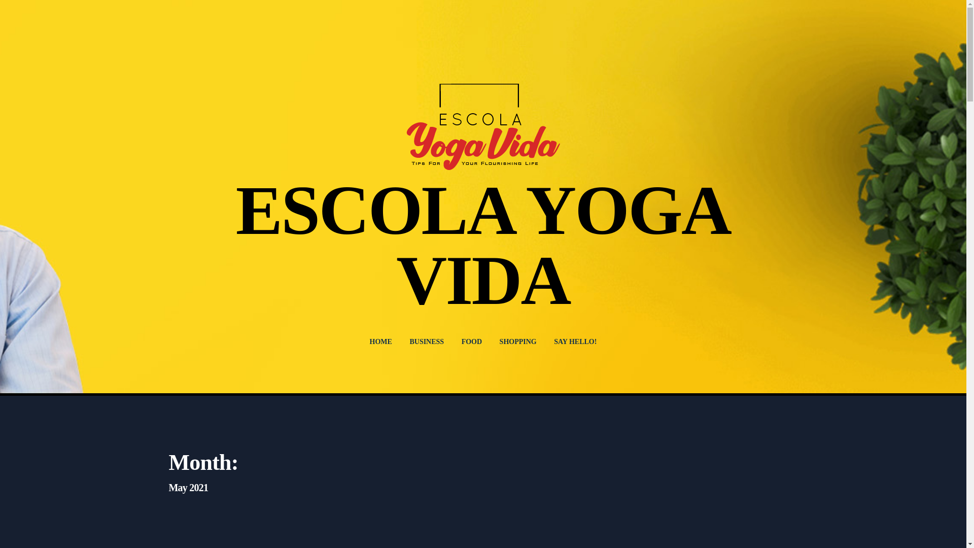 The height and width of the screenshot is (548, 974). I want to click on HOME, so click(380, 342).